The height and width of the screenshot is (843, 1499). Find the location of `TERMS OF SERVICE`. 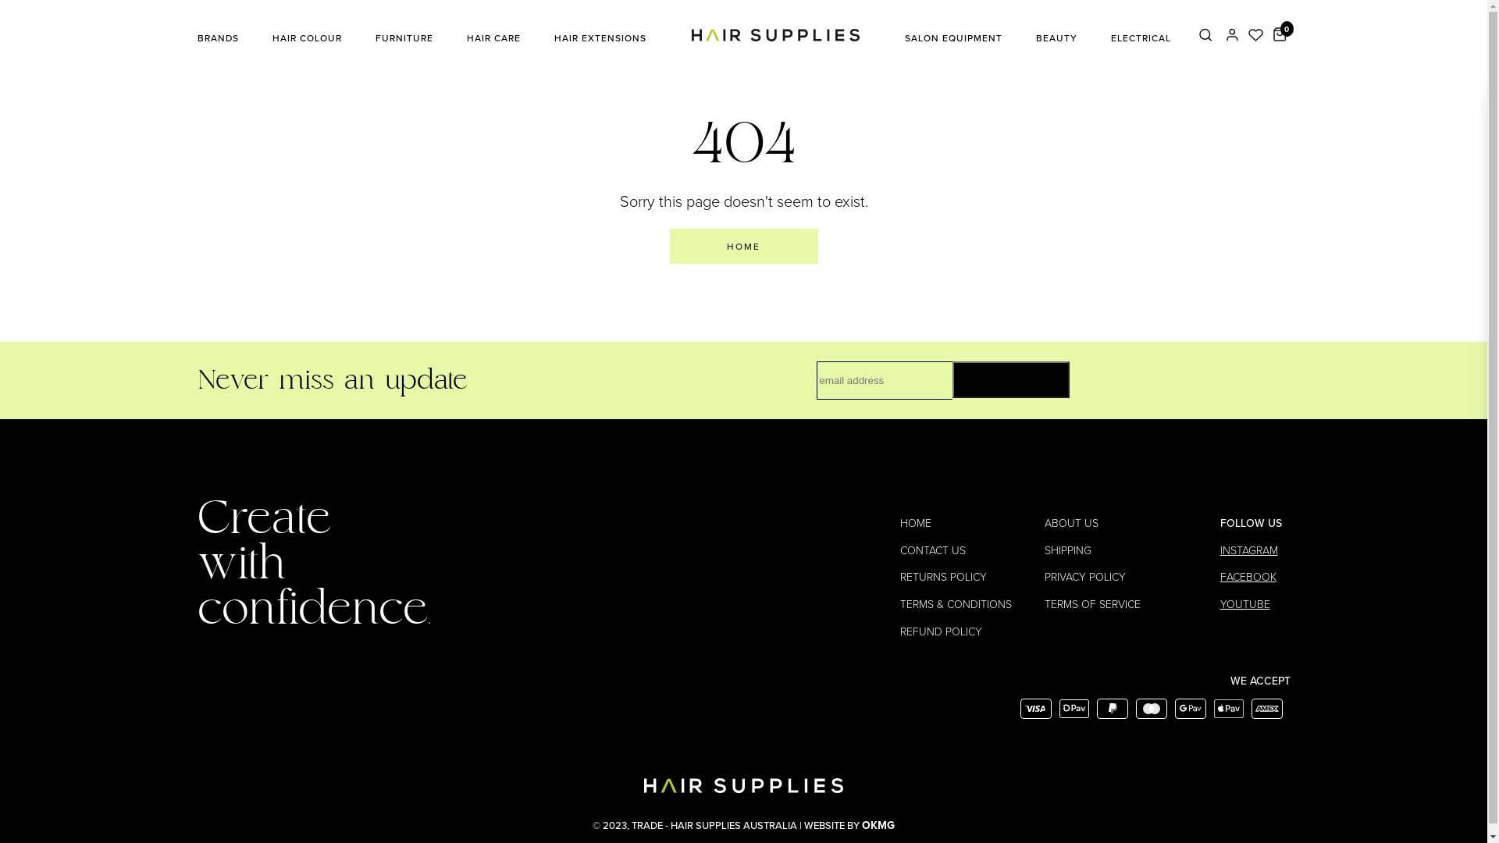

TERMS OF SERVICE is located at coordinates (1093, 604).